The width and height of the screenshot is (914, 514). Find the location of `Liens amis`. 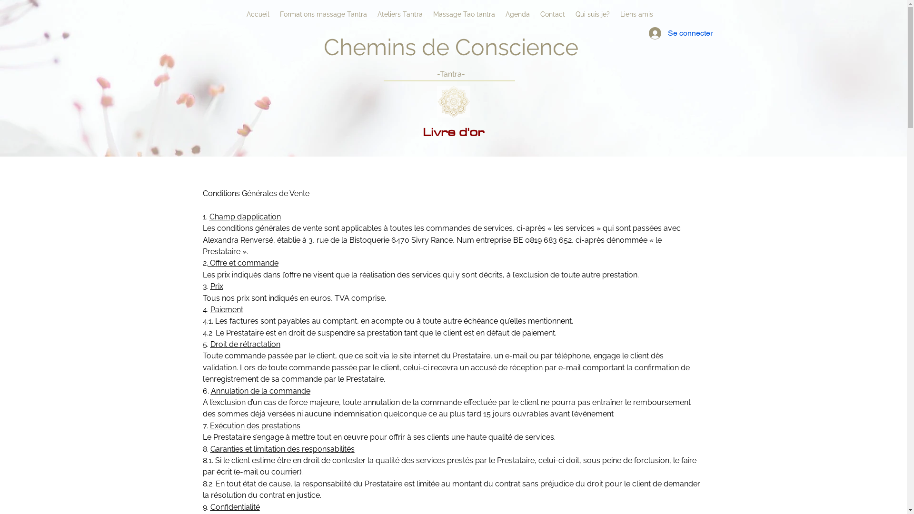

Liens amis is located at coordinates (637, 14).